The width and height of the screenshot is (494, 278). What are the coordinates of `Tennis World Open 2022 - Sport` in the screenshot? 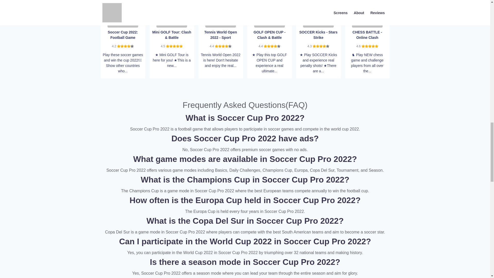 It's located at (221, 11).